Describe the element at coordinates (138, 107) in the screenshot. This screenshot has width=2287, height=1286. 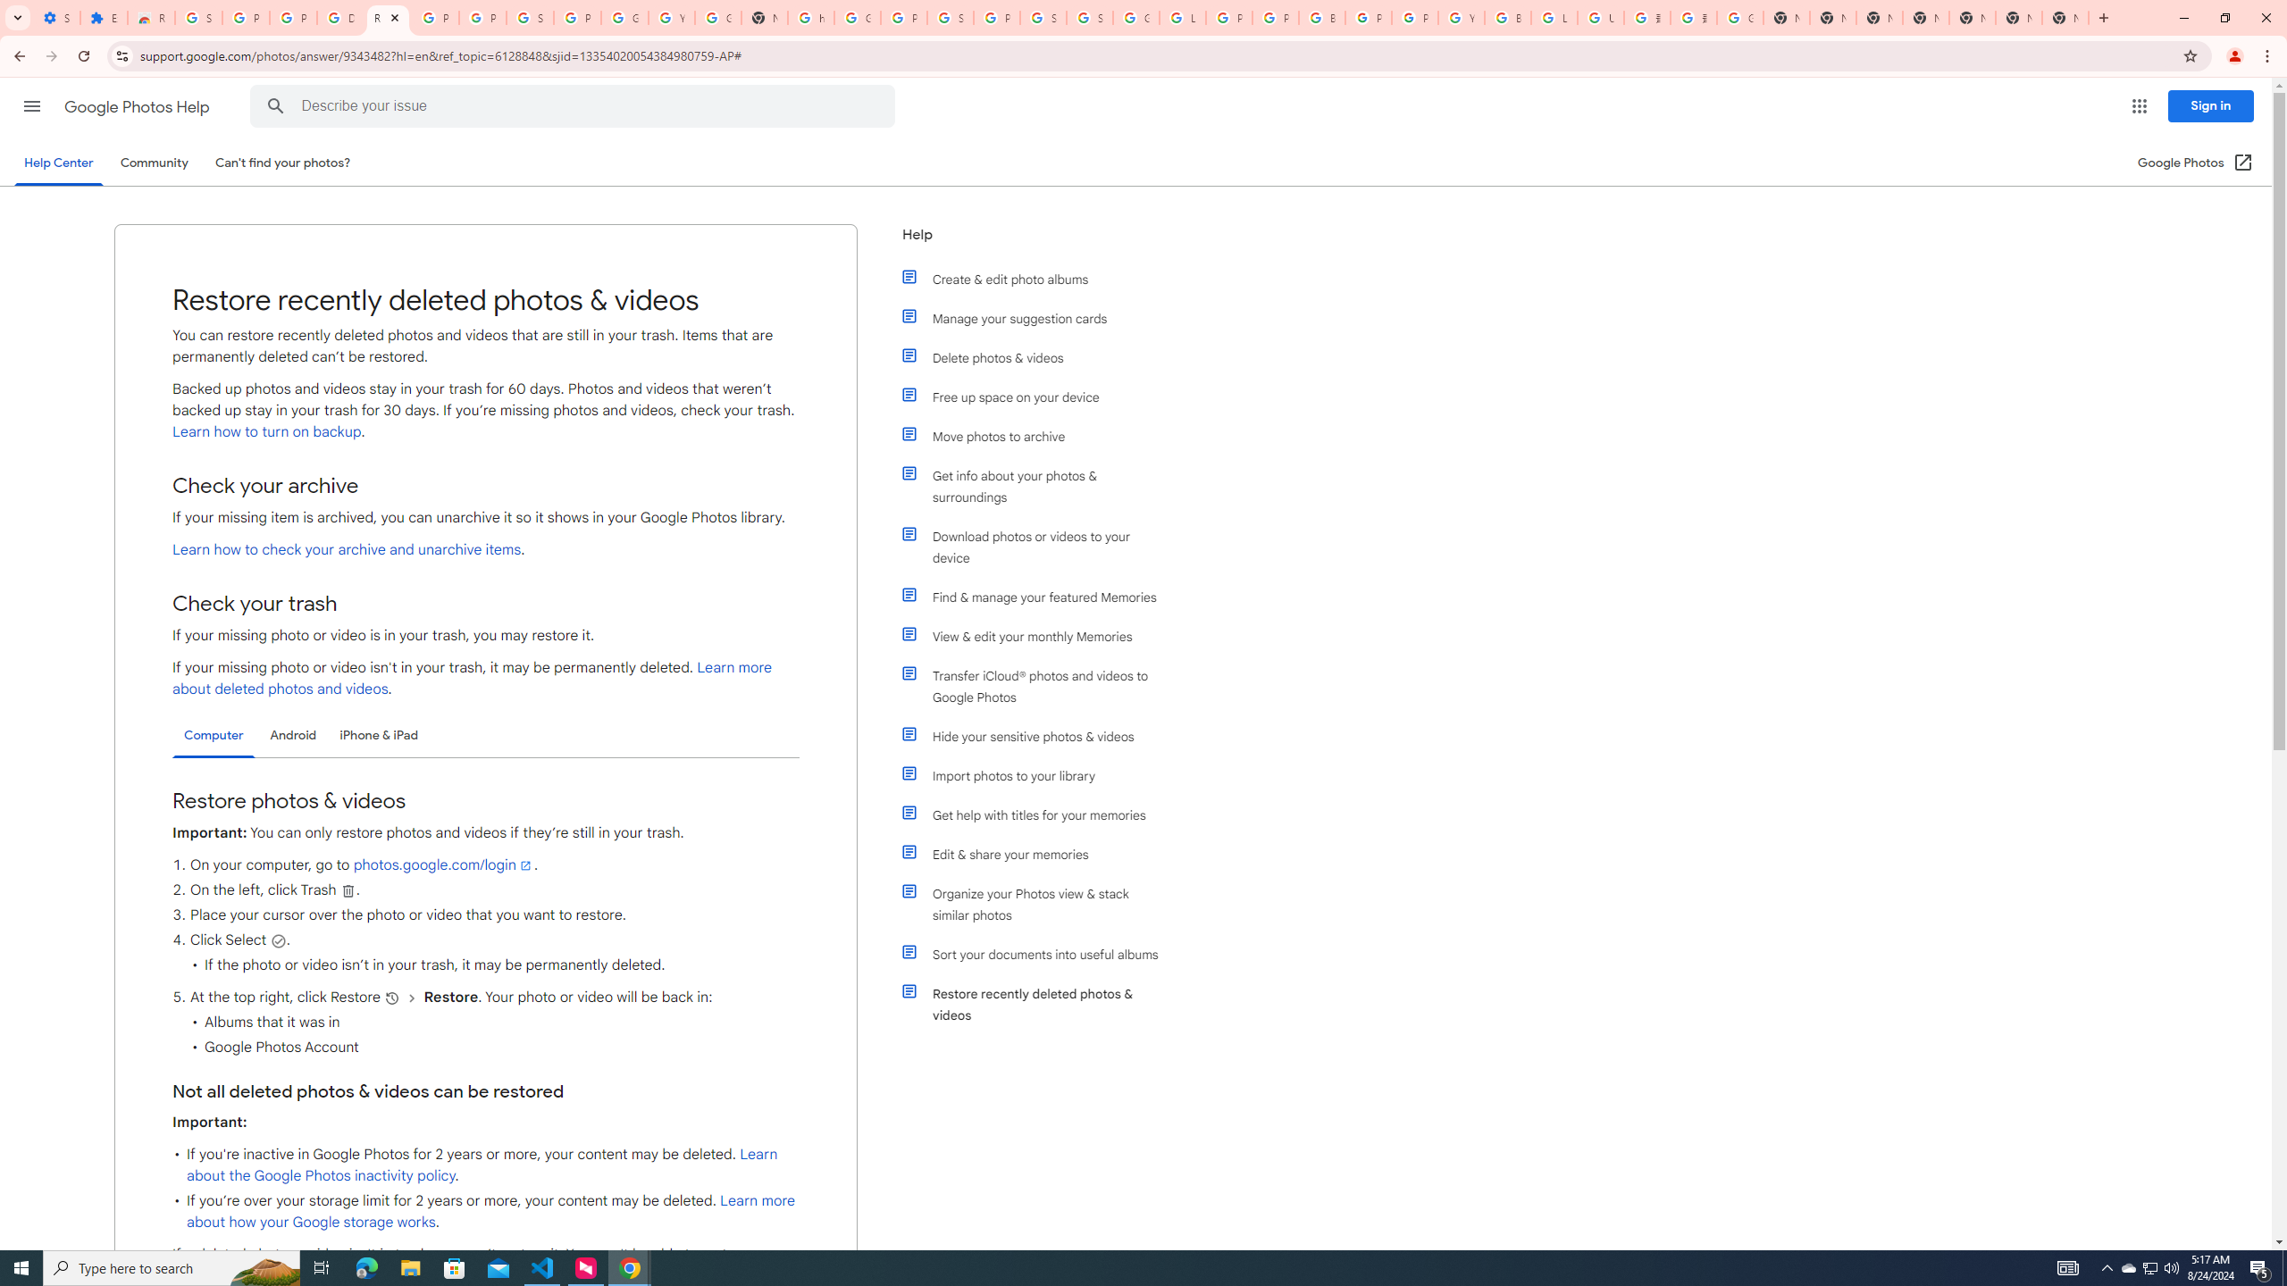
I see `Google Photos Help` at that location.